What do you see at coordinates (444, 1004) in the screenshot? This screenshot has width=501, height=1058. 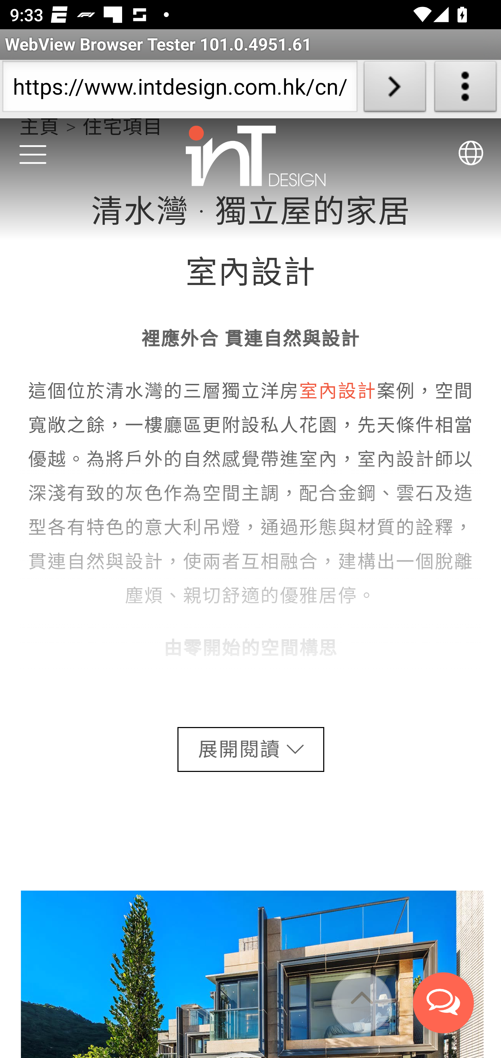 I see `Open messengers list` at bounding box center [444, 1004].